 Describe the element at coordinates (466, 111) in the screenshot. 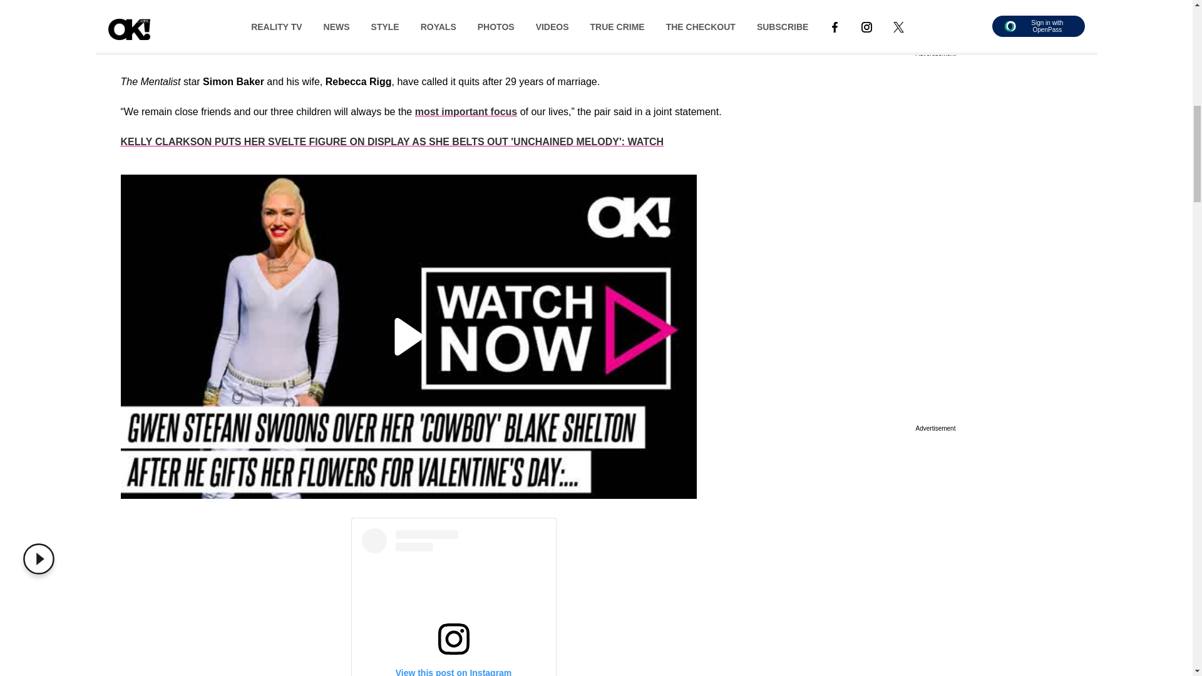

I see `most important focus` at that location.